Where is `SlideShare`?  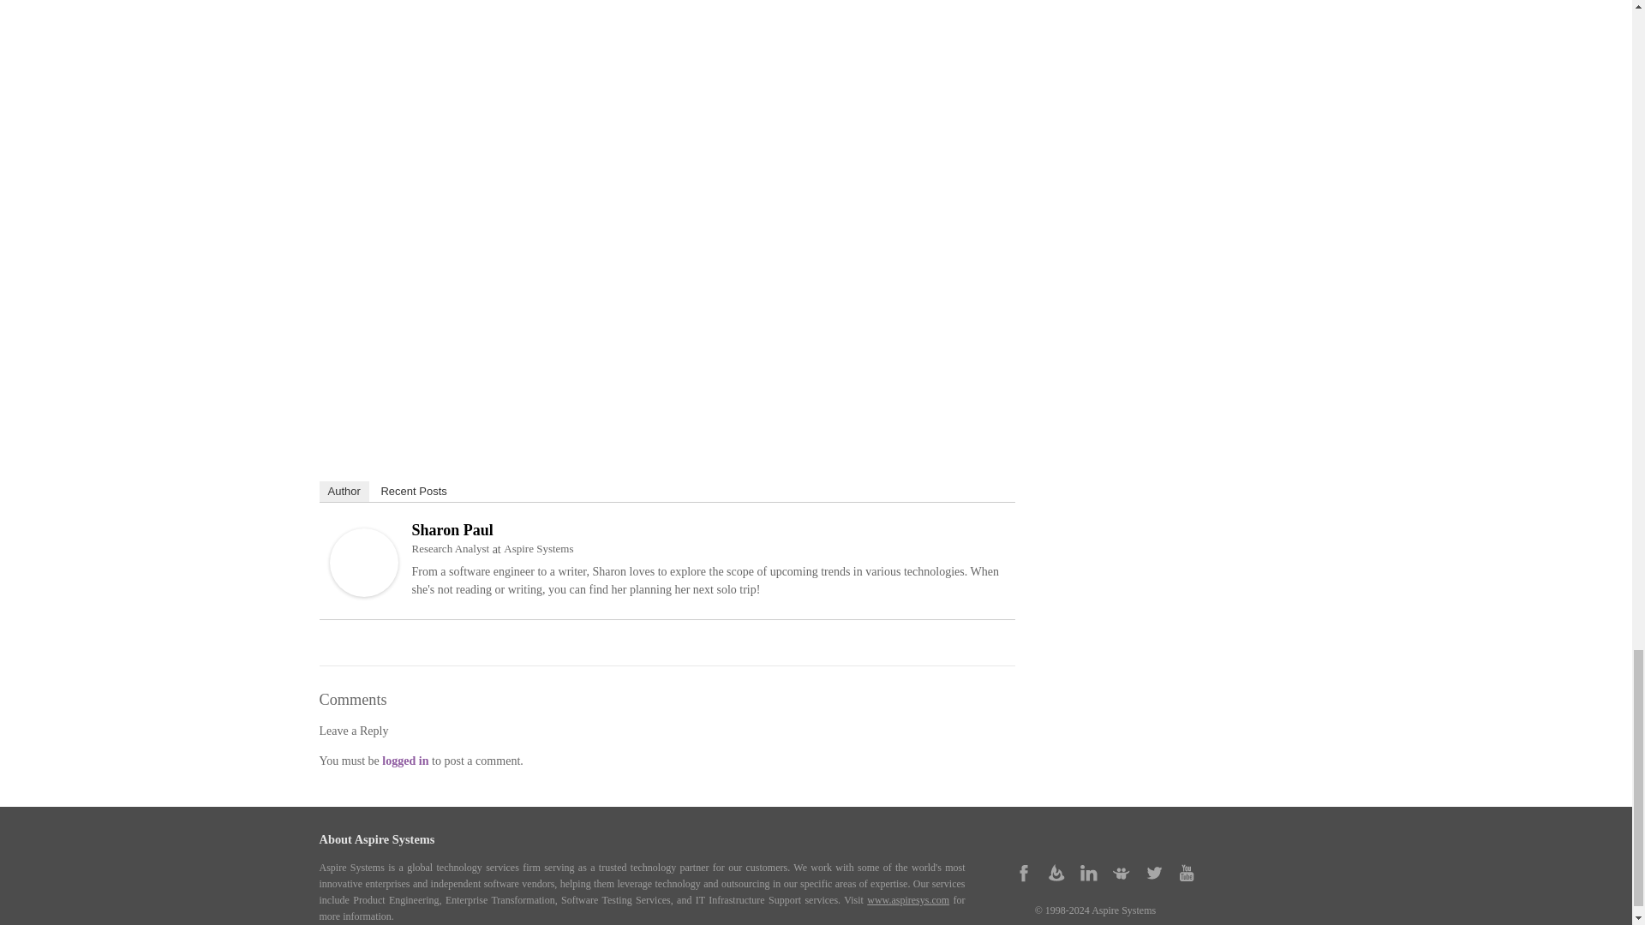
SlideShare is located at coordinates (1121, 872).